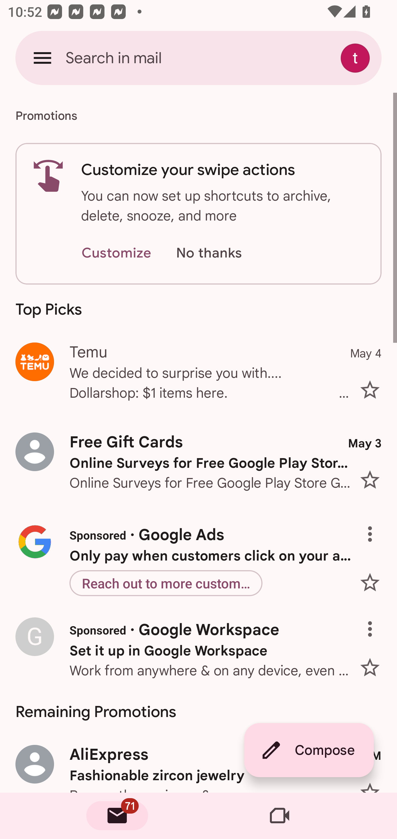 Image resolution: width=397 pixels, height=839 pixels. What do you see at coordinates (166, 583) in the screenshot?
I see `Reach out to more customers` at bounding box center [166, 583].